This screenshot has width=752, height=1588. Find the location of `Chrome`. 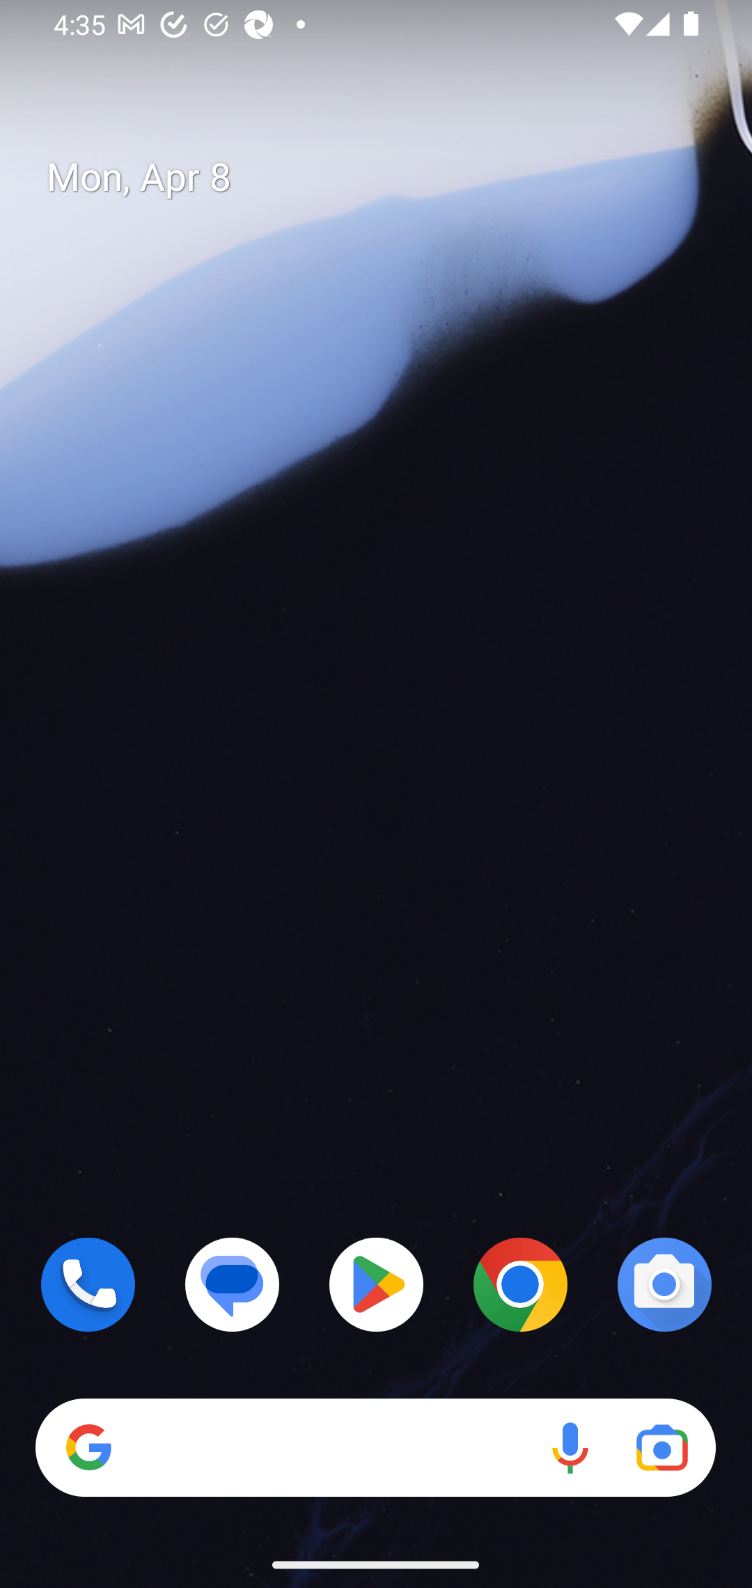

Chrome is located at coordinates (520, 1284).